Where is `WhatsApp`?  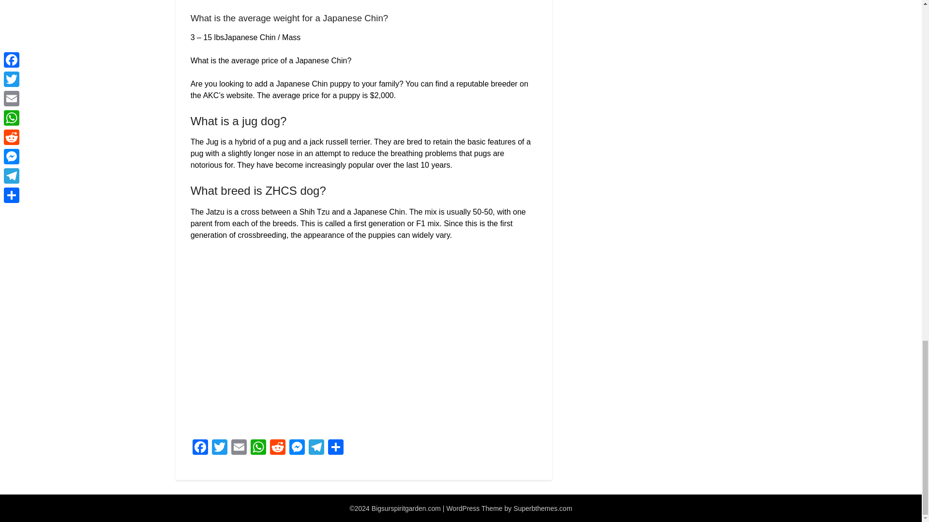 WhatsApp is located at coordinates (258, 449).